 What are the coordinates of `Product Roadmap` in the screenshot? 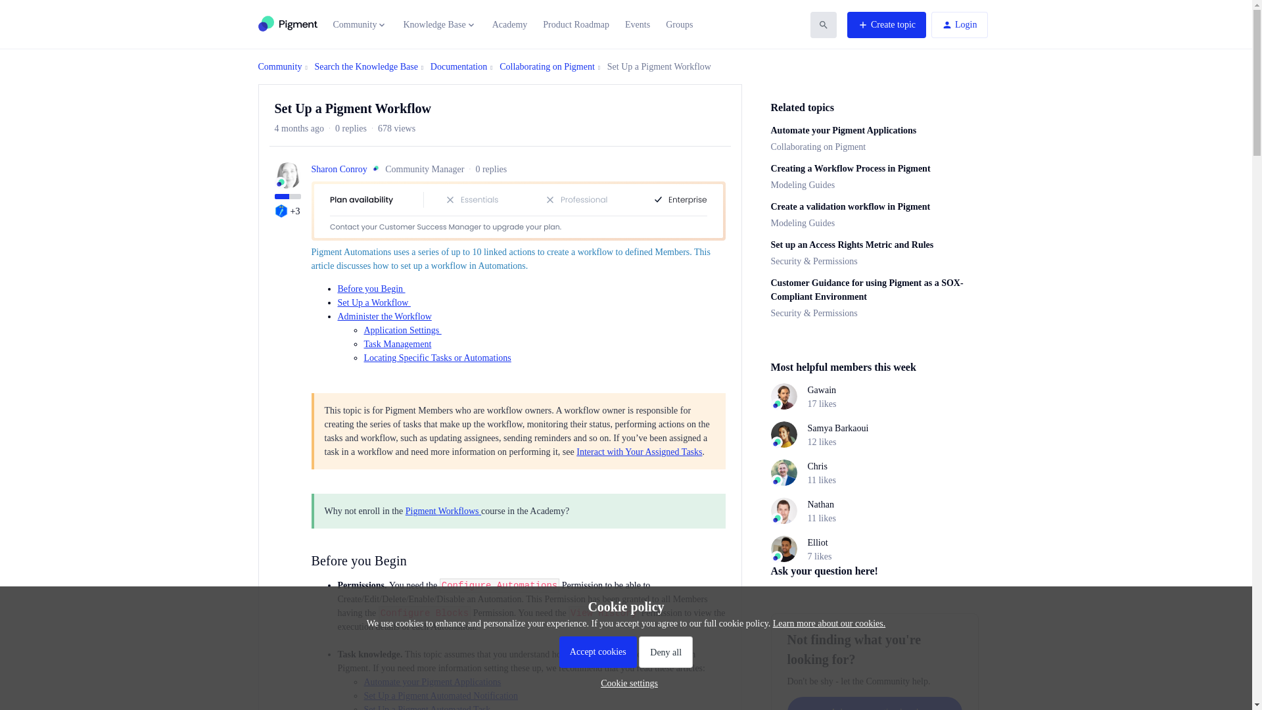 It's located at (576, 24).